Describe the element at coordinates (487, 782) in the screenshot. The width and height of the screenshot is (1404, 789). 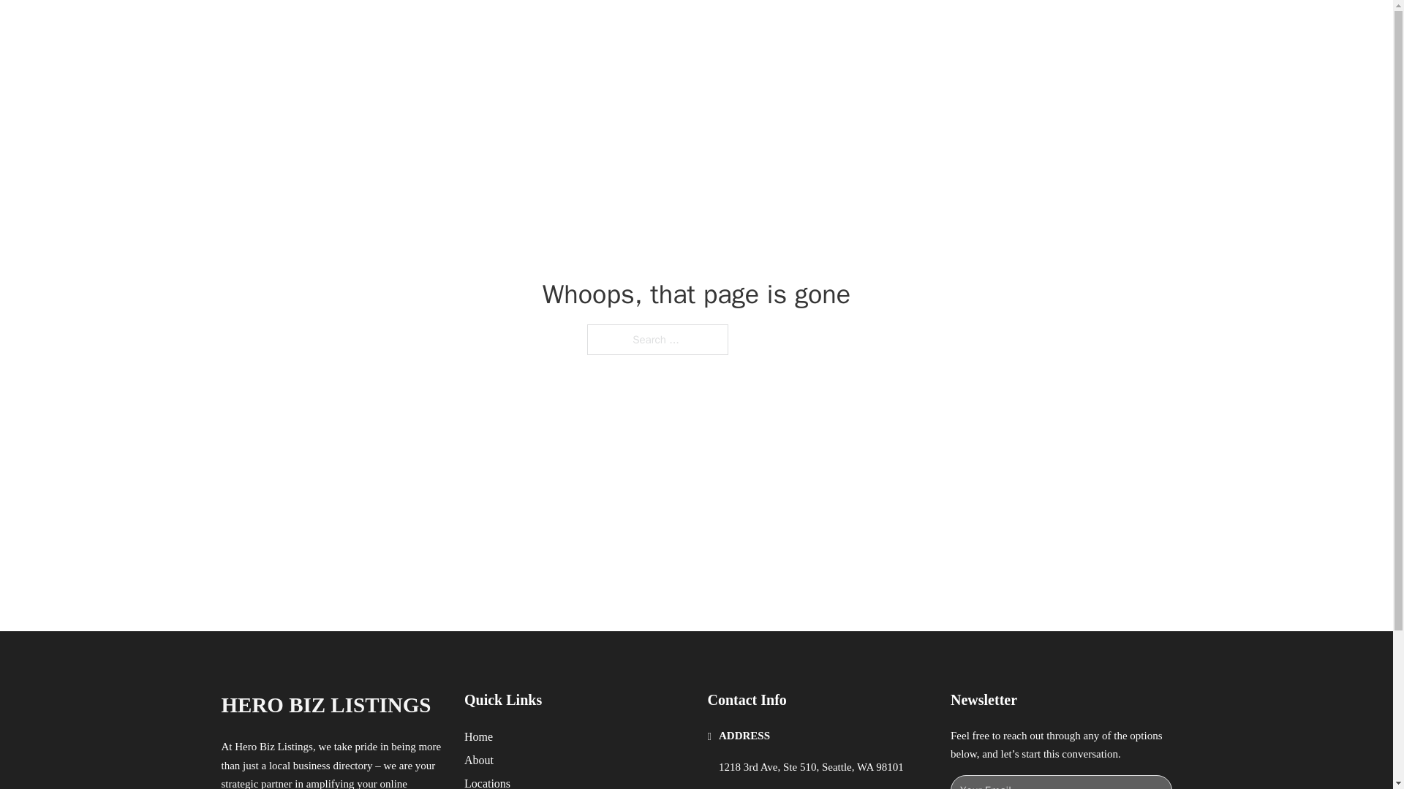
I see `Locations` at that location.